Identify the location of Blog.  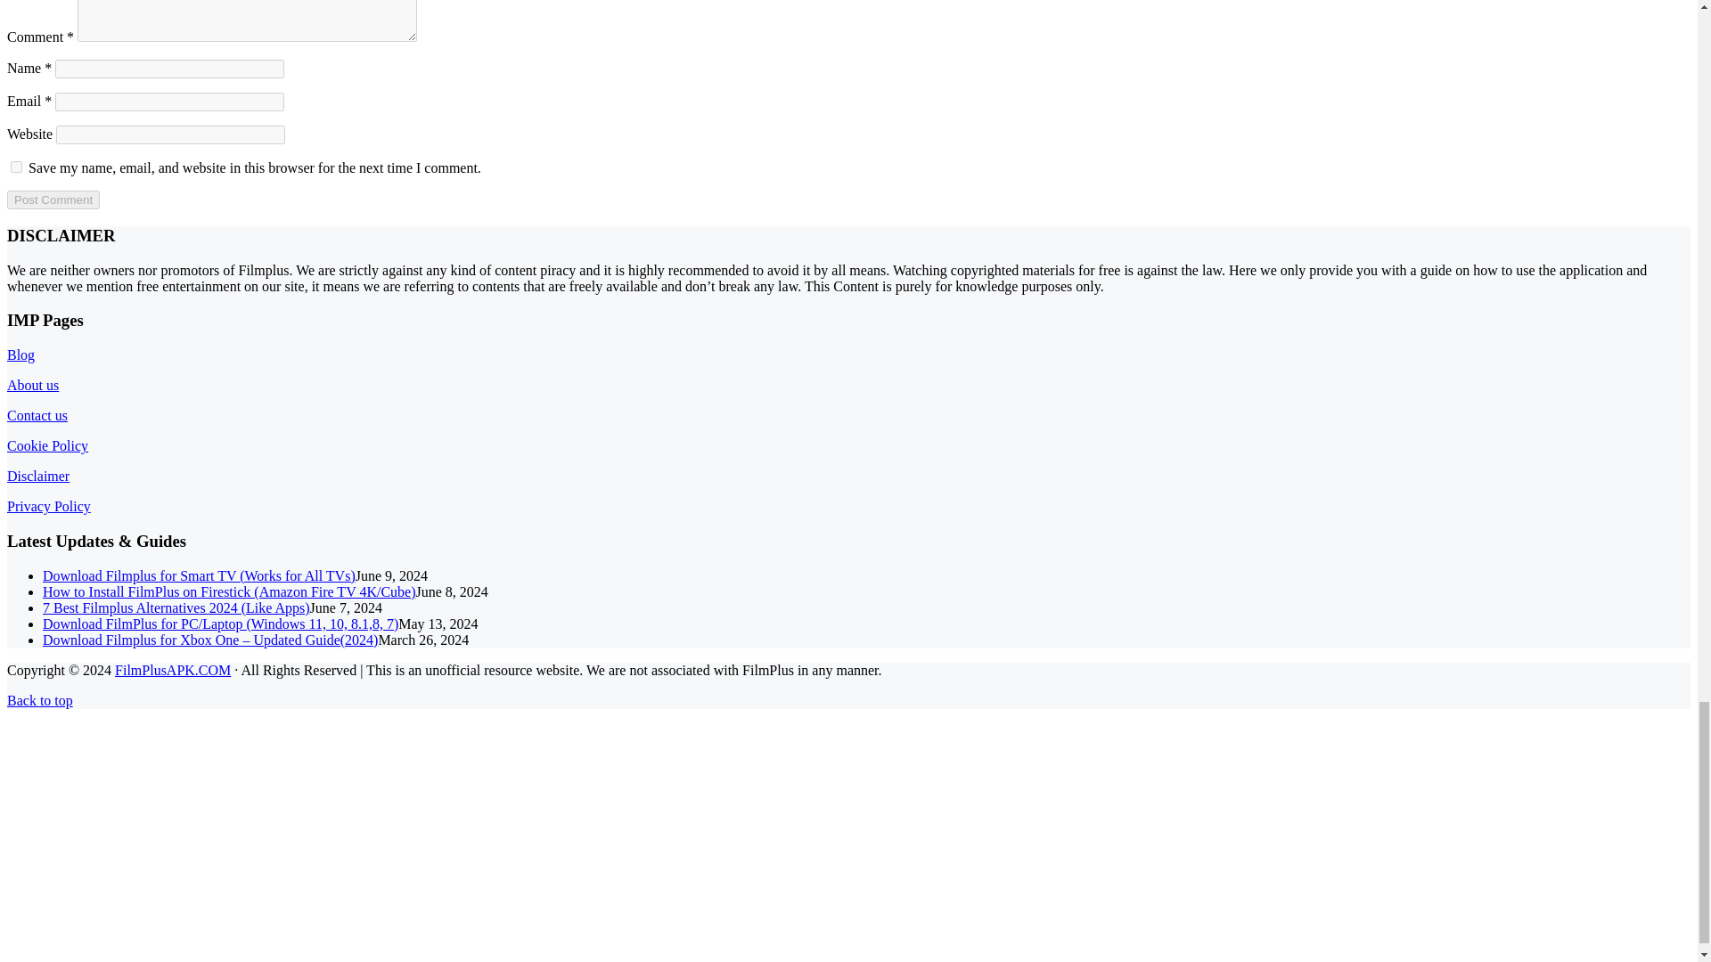
(20, 355).